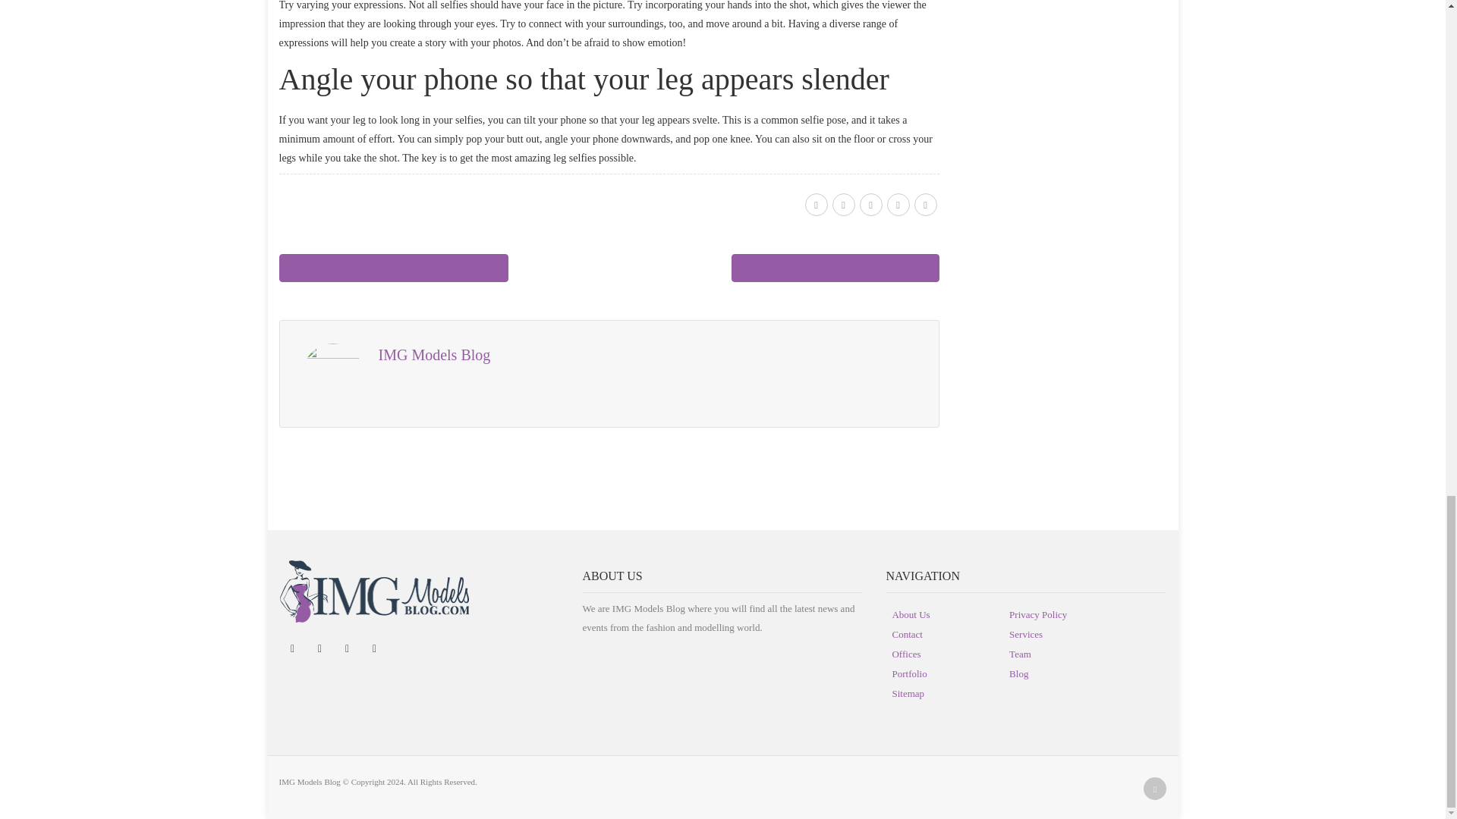  I want to click on IMG Models Blog, so click(433, 355).